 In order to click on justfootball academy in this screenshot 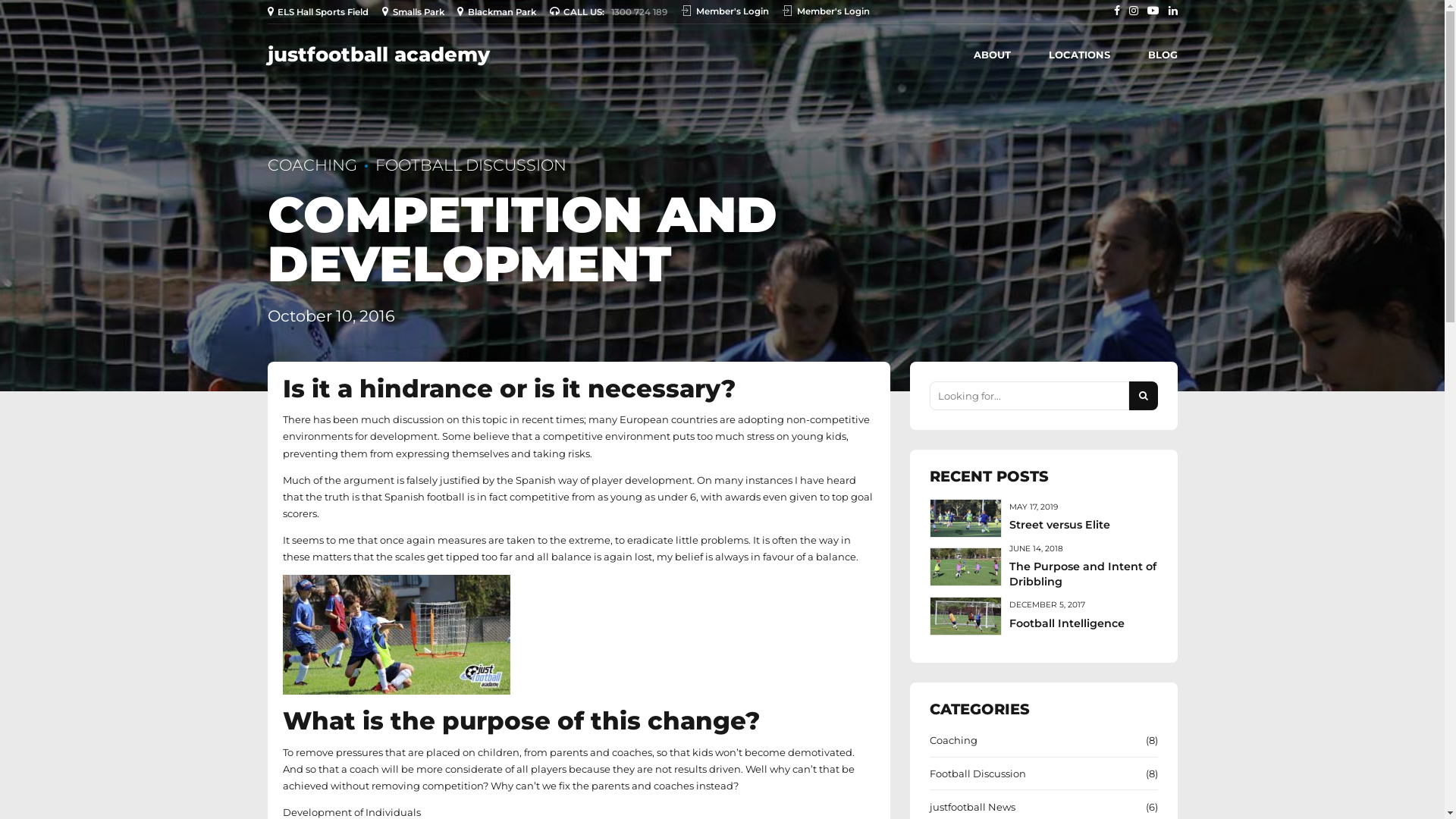, I will do `click(378, 55)`.